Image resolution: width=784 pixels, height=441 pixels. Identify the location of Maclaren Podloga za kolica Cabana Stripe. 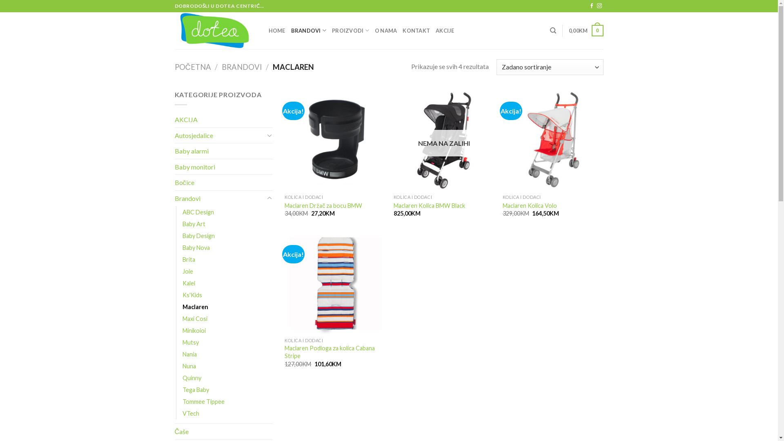
(335, 352).